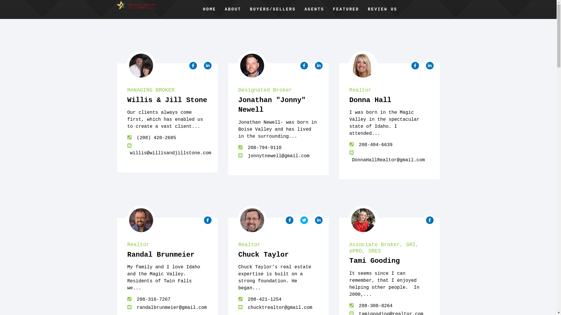  I want to click on 208-316-7267, so click(152, 299).